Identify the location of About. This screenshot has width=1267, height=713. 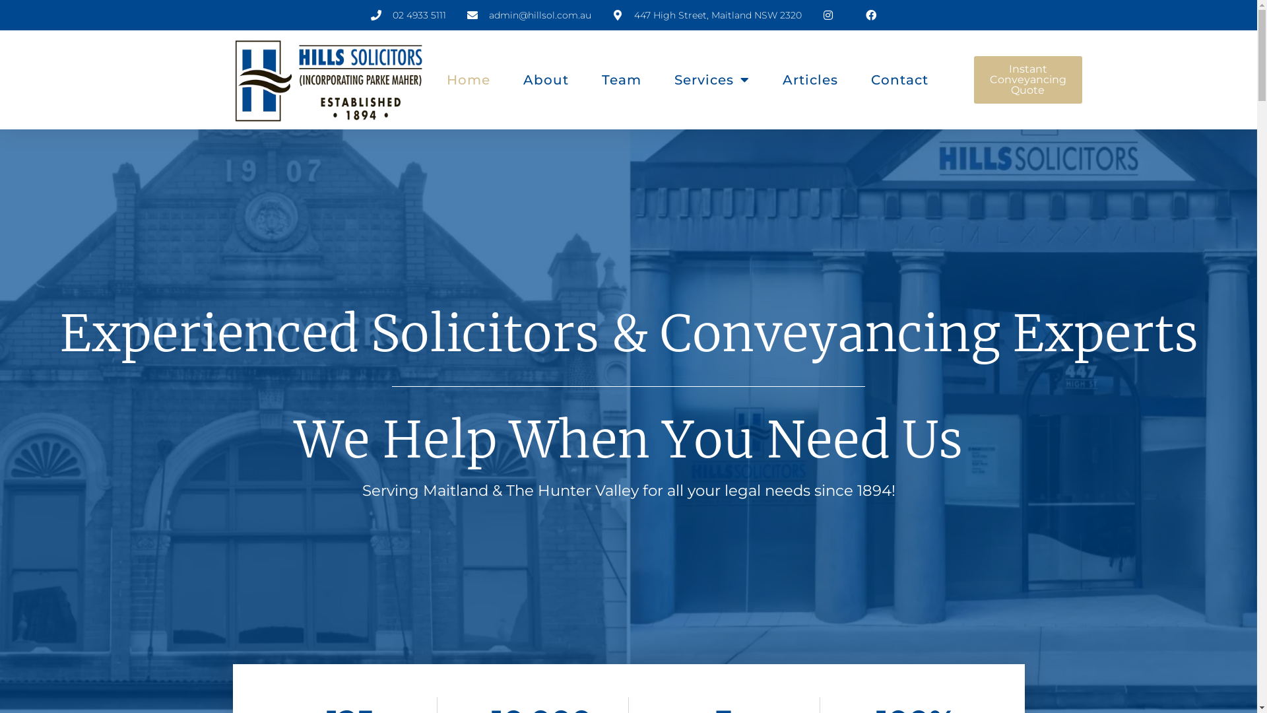
(546, 80).